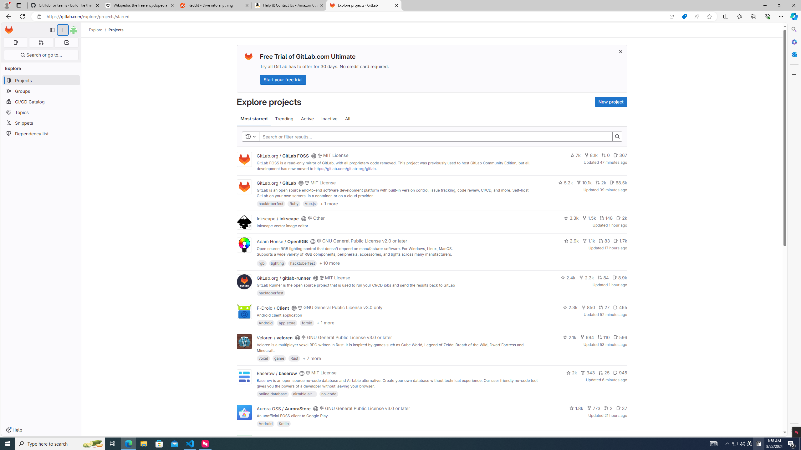  Describe the element at coordinates (611, 438) in the screenshot. I see `1` at that location.